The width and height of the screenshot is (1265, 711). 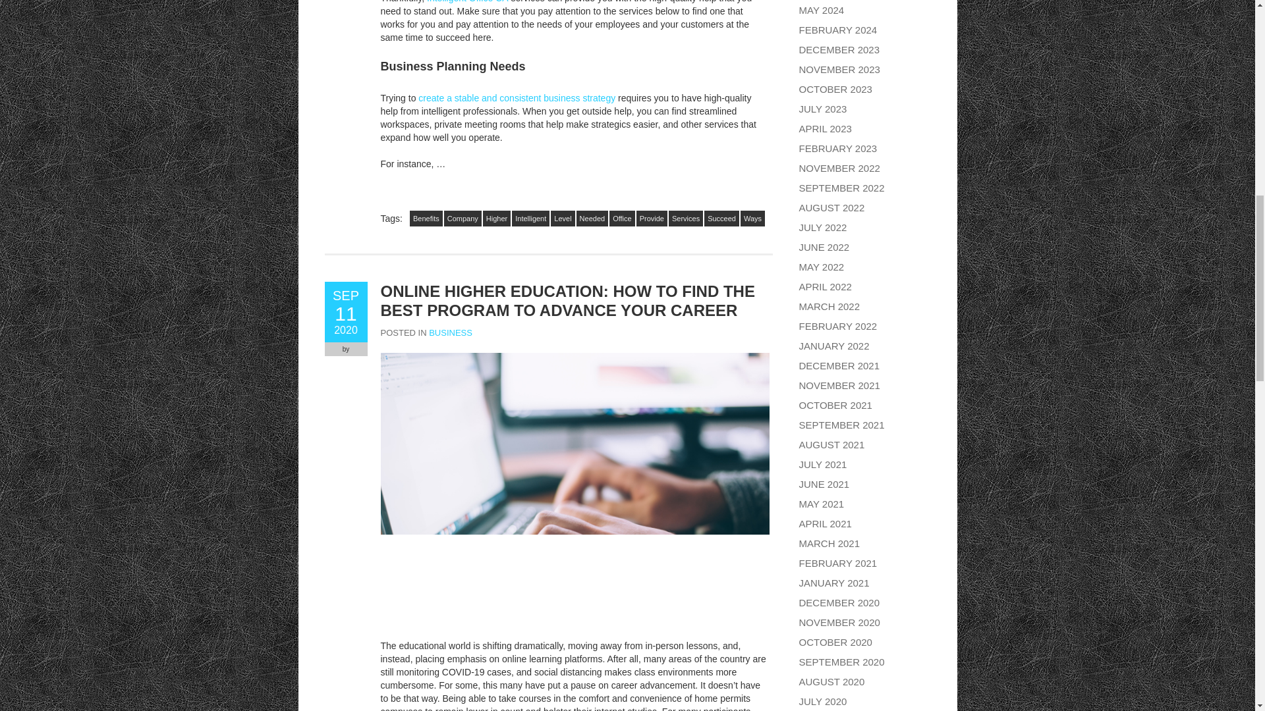 I want to click on Ways, so click(x=752, y=219).